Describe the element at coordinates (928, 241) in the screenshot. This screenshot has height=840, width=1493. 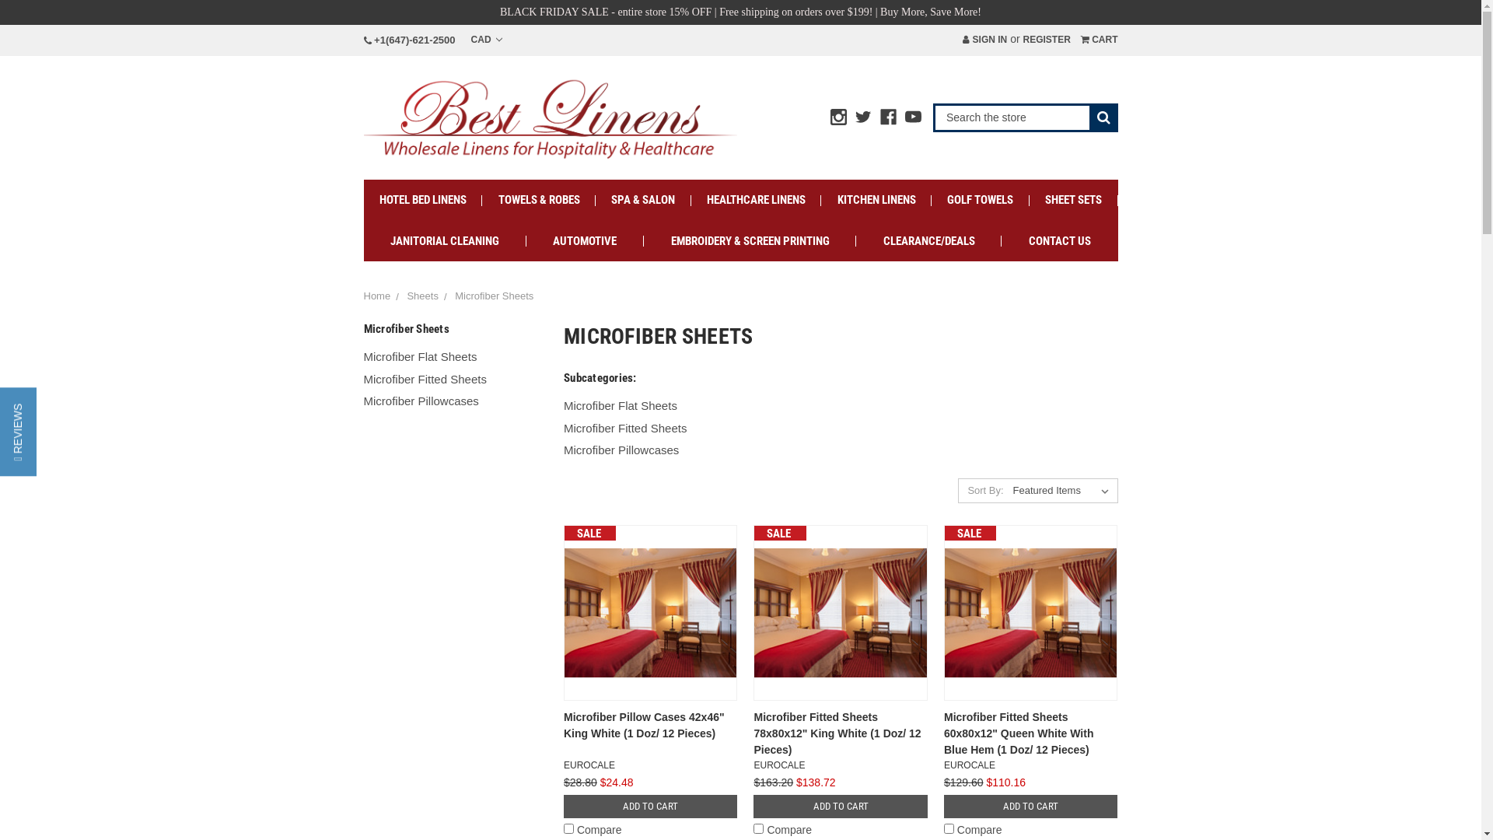
I see `CLEARANCE/DEALS` at that location.